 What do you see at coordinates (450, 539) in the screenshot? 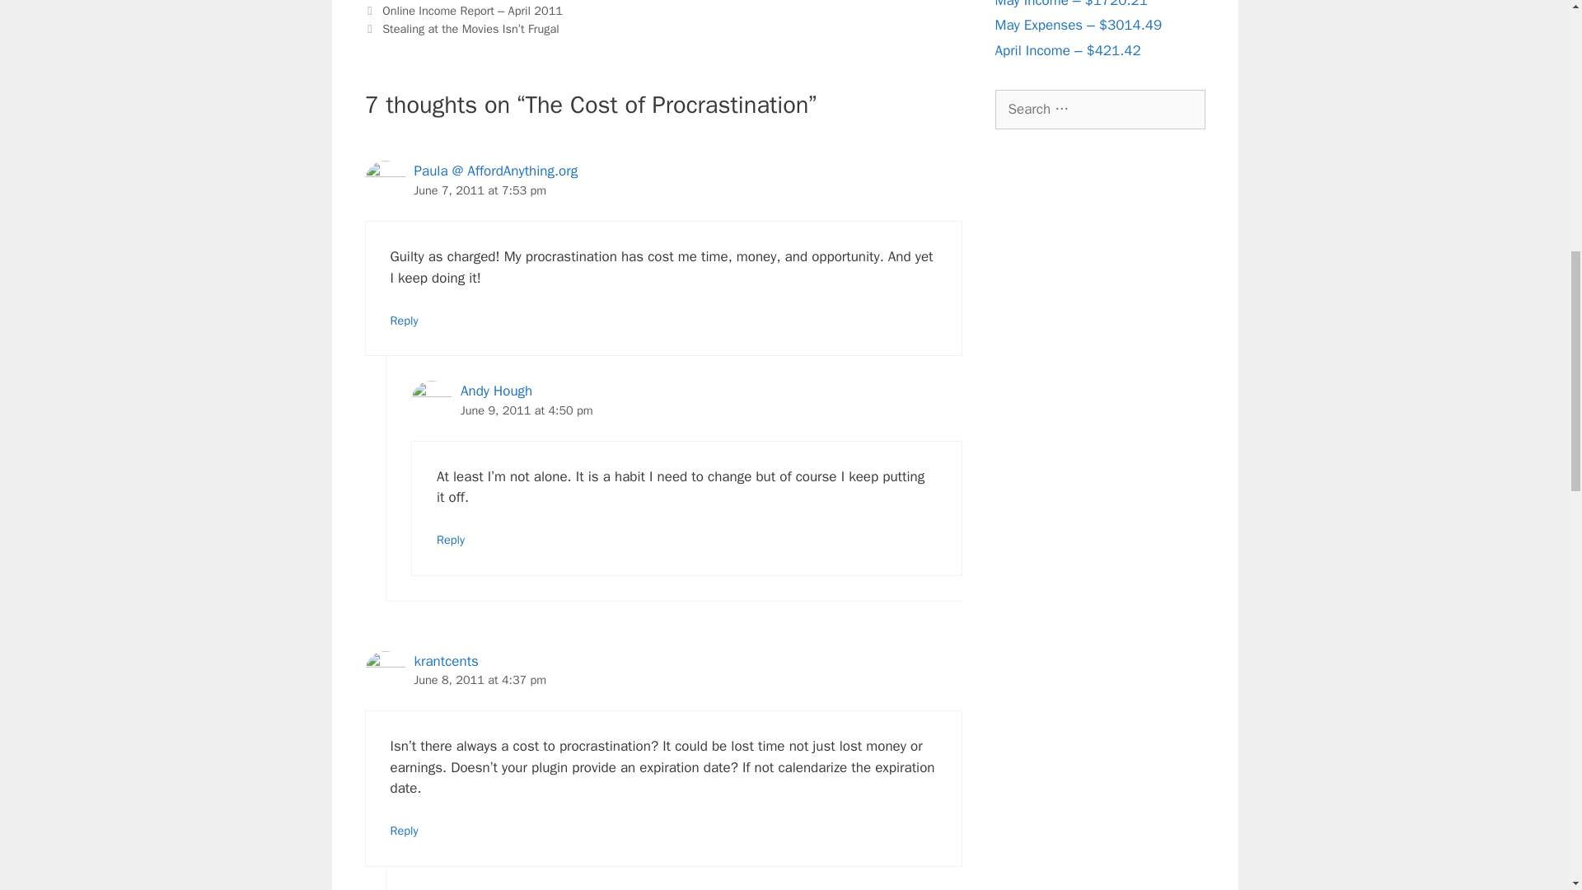
I see `Reply` at bounding box center [450, 539].